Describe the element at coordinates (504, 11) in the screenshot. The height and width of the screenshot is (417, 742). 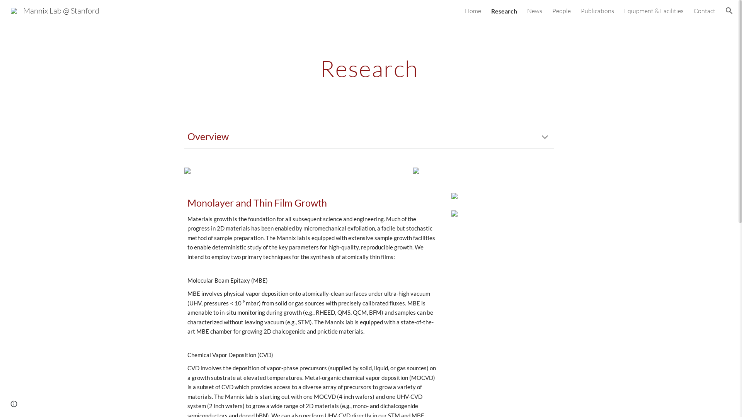
I see `Research` at that location.